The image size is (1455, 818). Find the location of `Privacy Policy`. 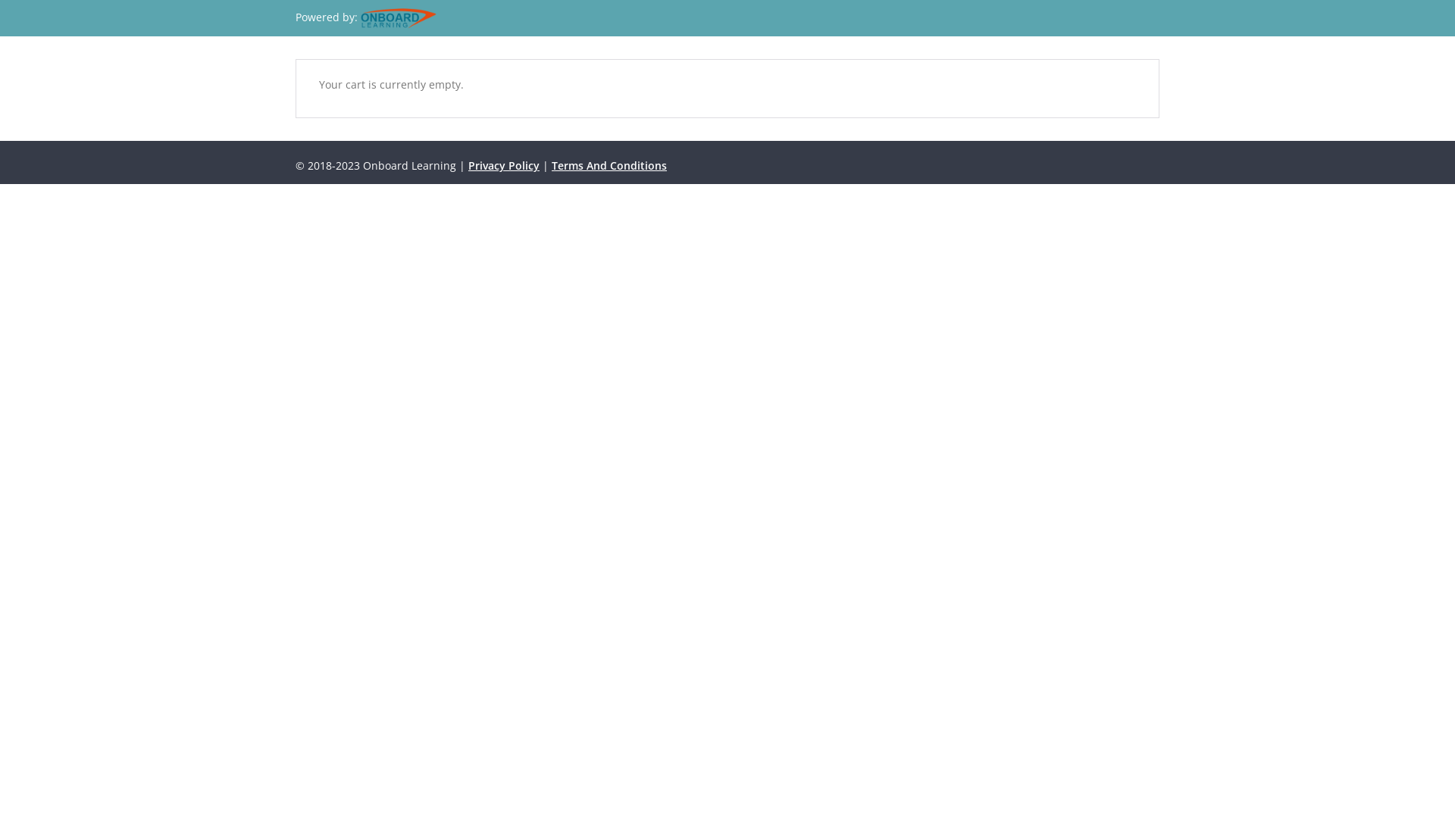

Privacy Policy is located at coordinates (504, 165).